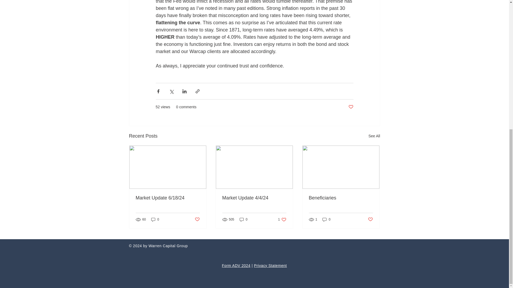 The image size is (513, 288). I want to click on Post not marked as liked, so click(282, 219).